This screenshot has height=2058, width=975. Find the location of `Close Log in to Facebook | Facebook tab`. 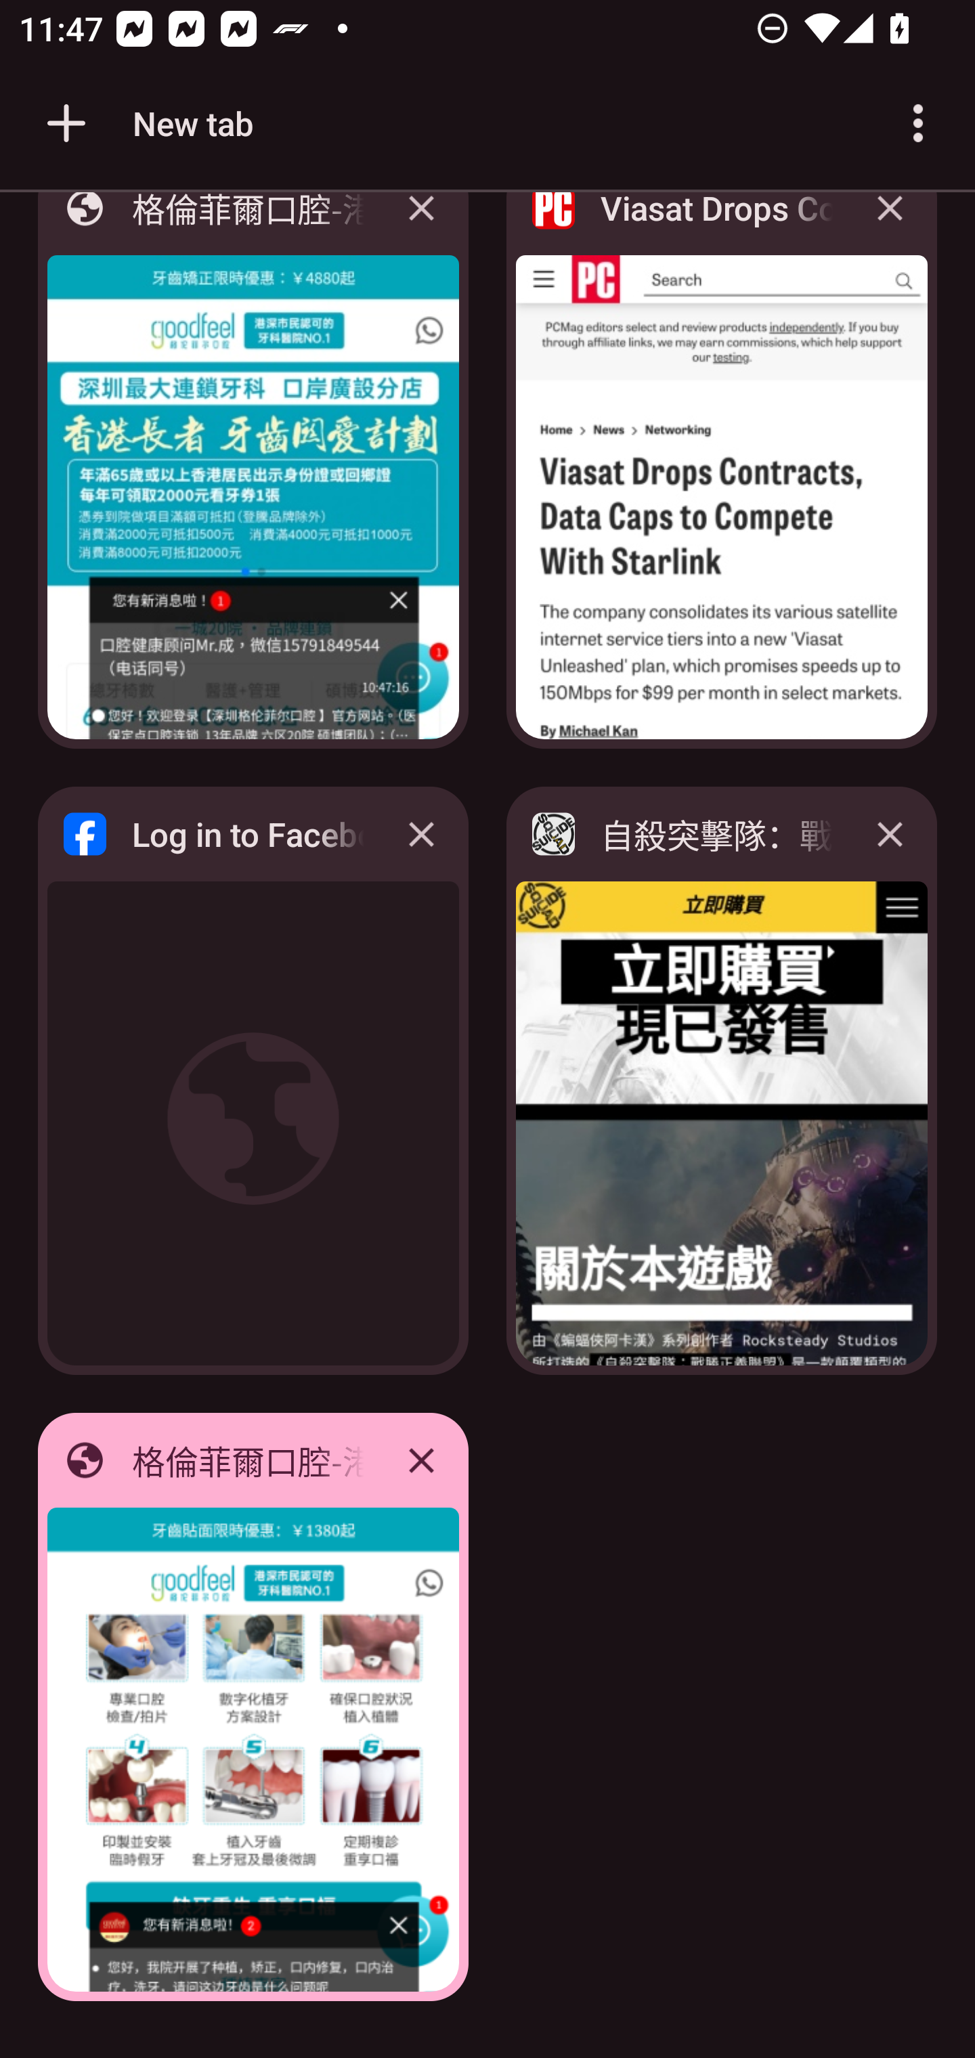

Close Log in to Facebook | Facebook tab is located at coordinates (421, 834).